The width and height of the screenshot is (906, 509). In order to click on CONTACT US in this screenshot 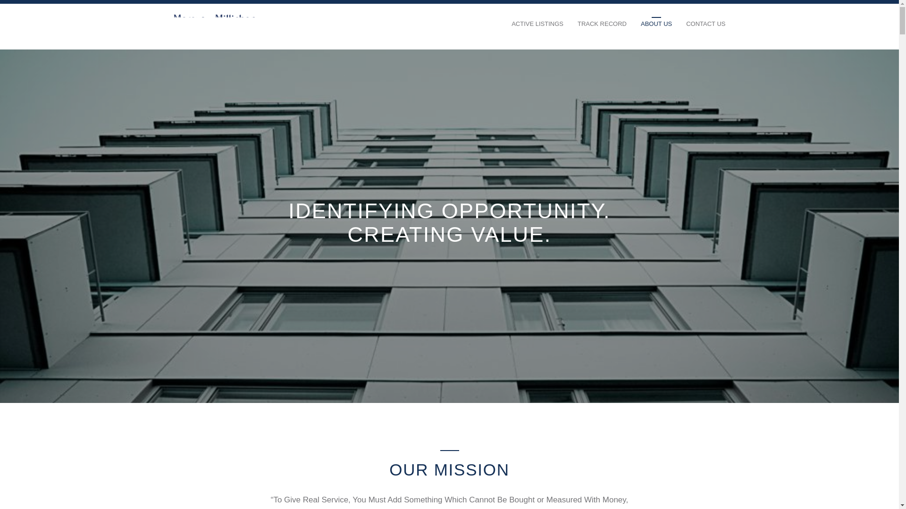, I will do `click(705, 28)`.